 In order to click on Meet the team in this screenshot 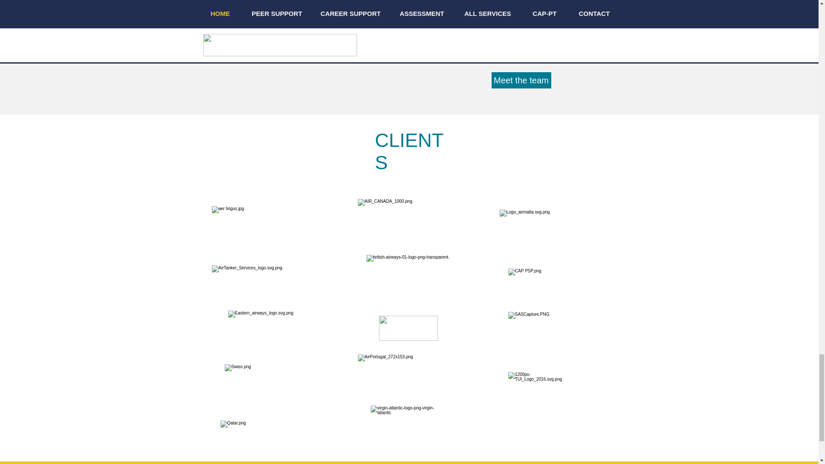, I will do `click(521, 80)`.